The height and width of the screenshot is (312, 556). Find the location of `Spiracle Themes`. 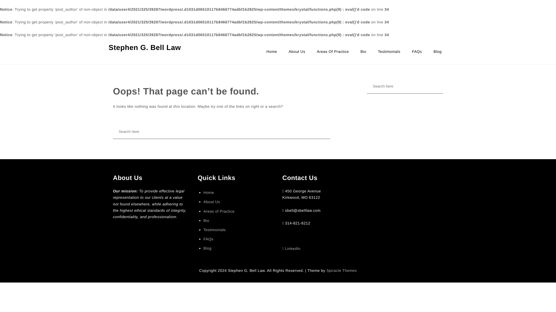

Spiracle Themes is located at coordinates (342, 270).